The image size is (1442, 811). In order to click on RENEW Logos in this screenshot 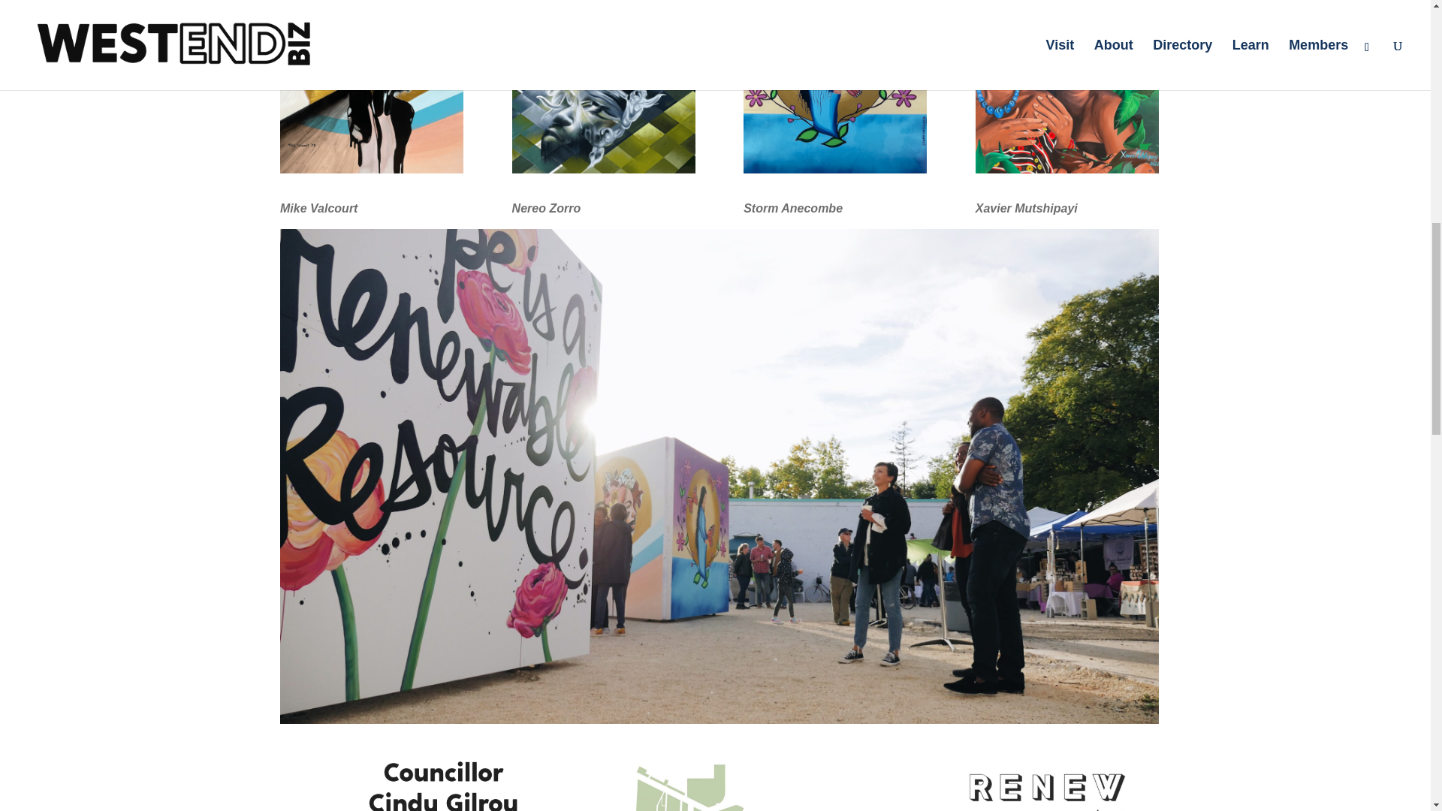, I will do `click(447, 778)`.